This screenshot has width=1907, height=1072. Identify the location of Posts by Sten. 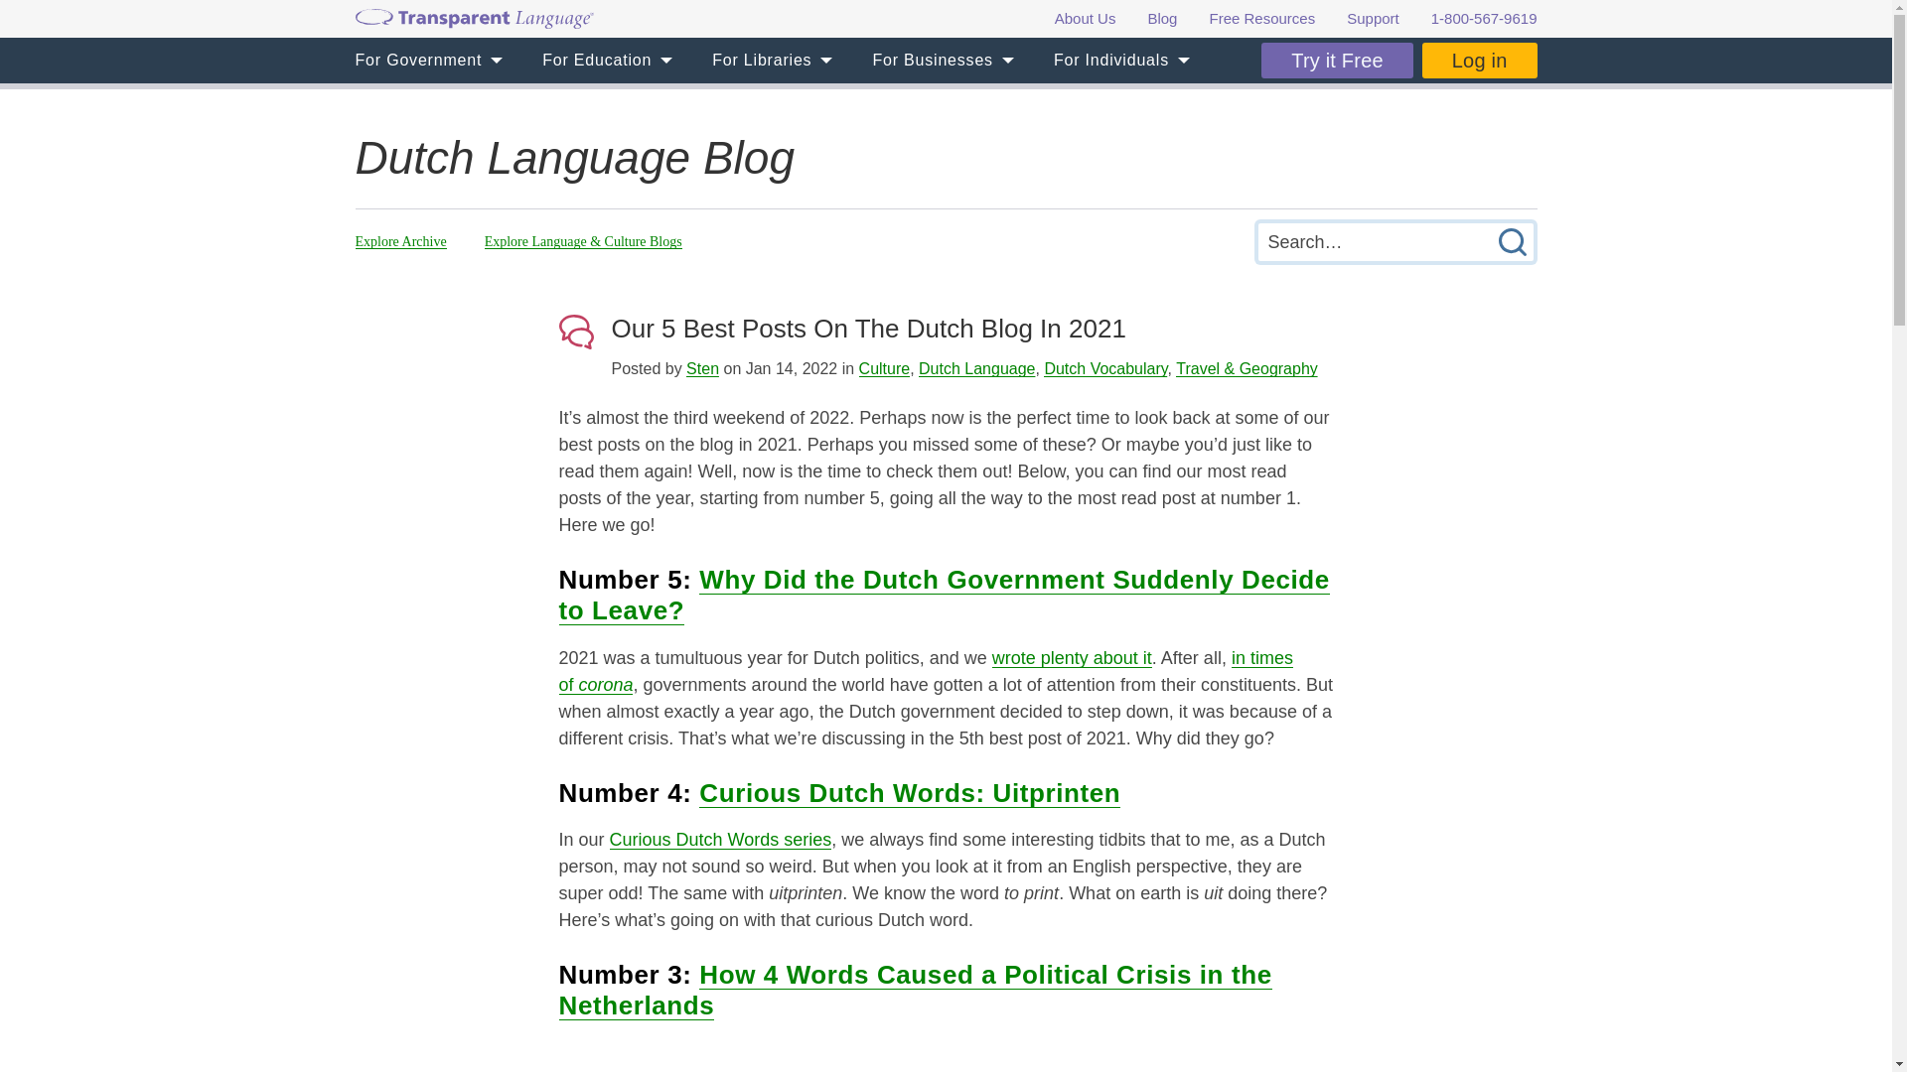
(702, 368).